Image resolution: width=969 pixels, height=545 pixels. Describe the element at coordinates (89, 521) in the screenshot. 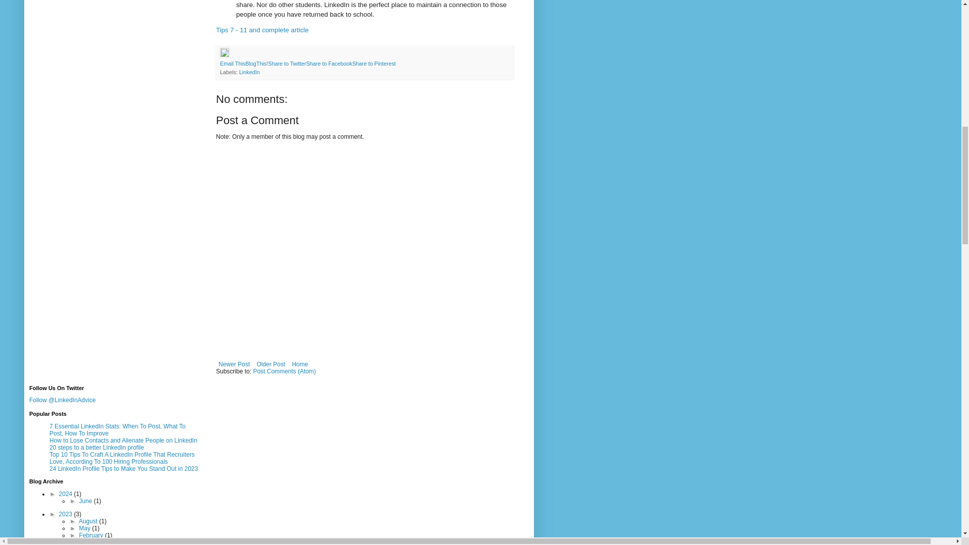

I see `August` at that location.